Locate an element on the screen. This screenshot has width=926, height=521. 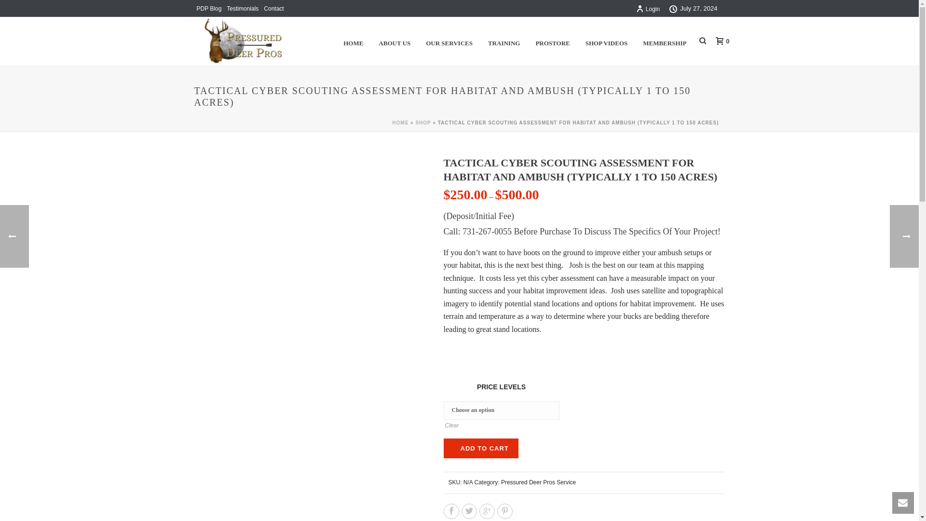
HOME is located at coordinates (353, 41).